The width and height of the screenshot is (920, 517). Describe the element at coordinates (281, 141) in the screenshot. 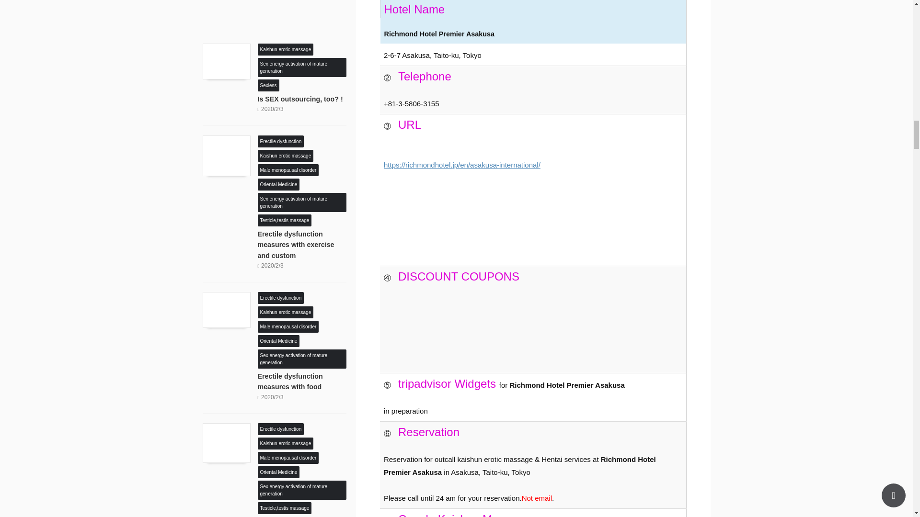

I see `View all posts in Erectile dysfunction` at that location.